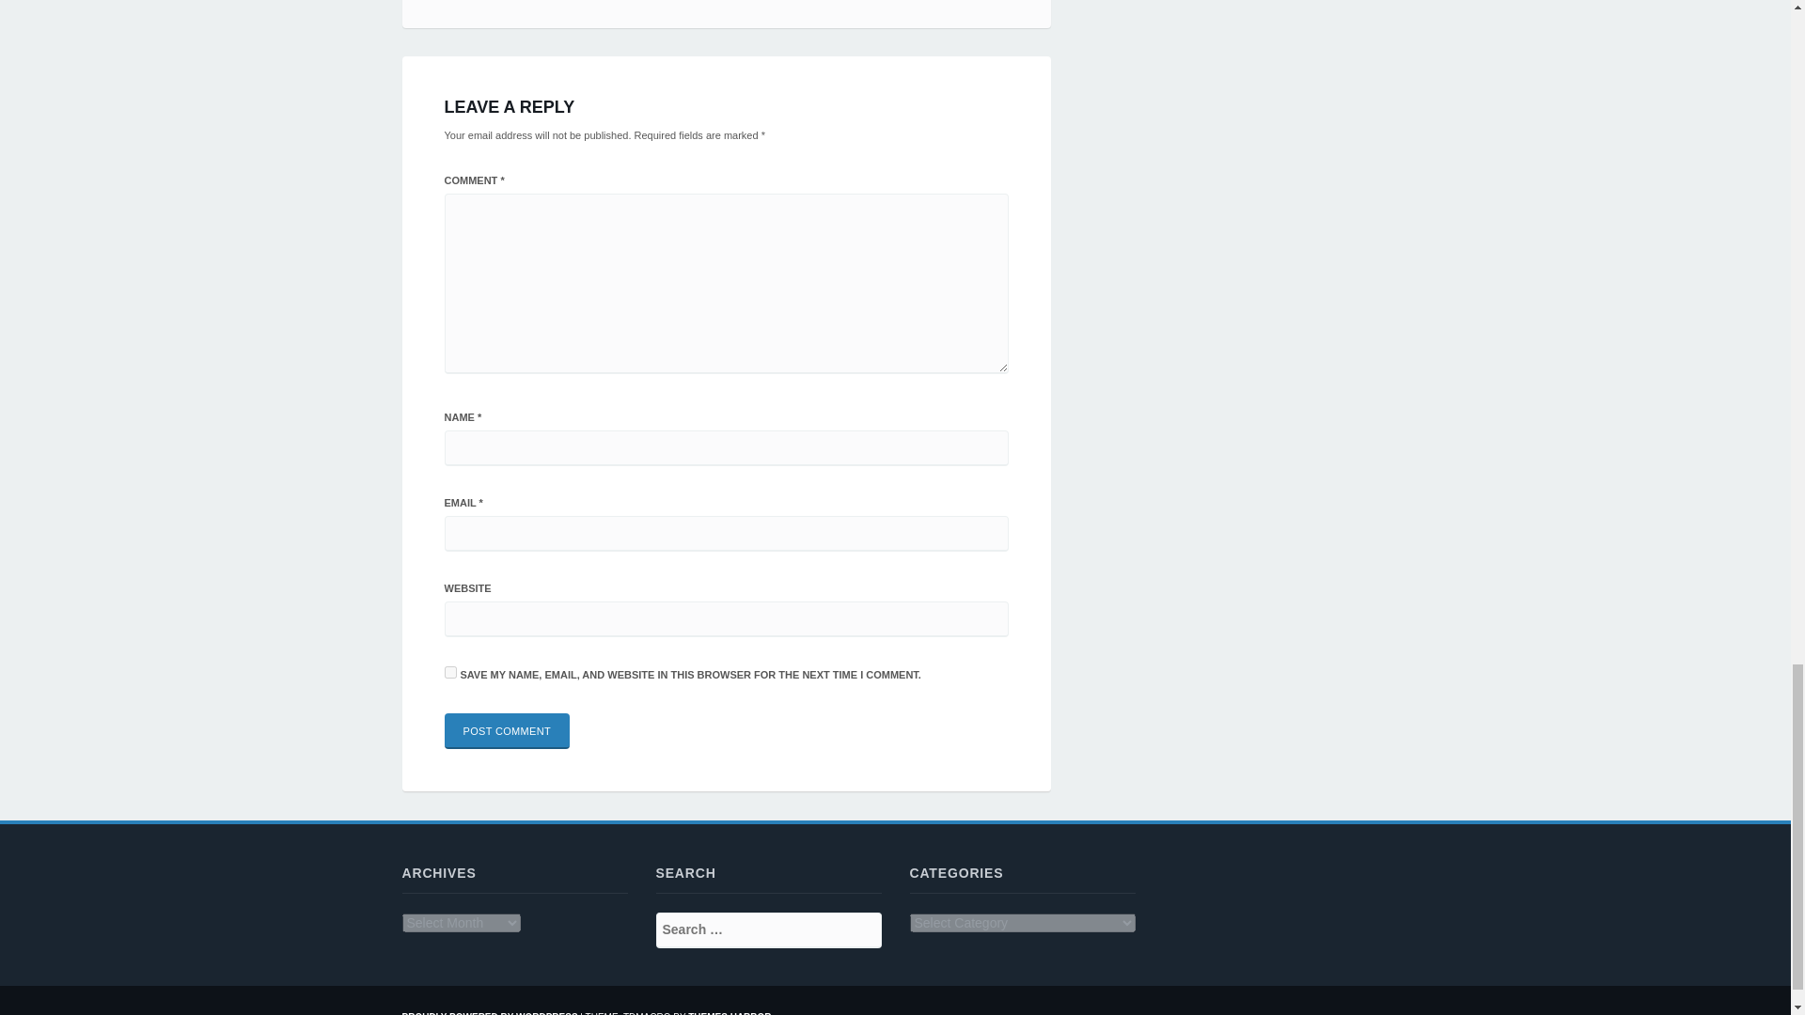 The width and height of the screenshot is (1805, 1015). What do you see at coordinates (490, 1013) in the screenshot?
I see `PROUDLY POWERED BY WORDPRESS` at bounding box center [490, 1013].